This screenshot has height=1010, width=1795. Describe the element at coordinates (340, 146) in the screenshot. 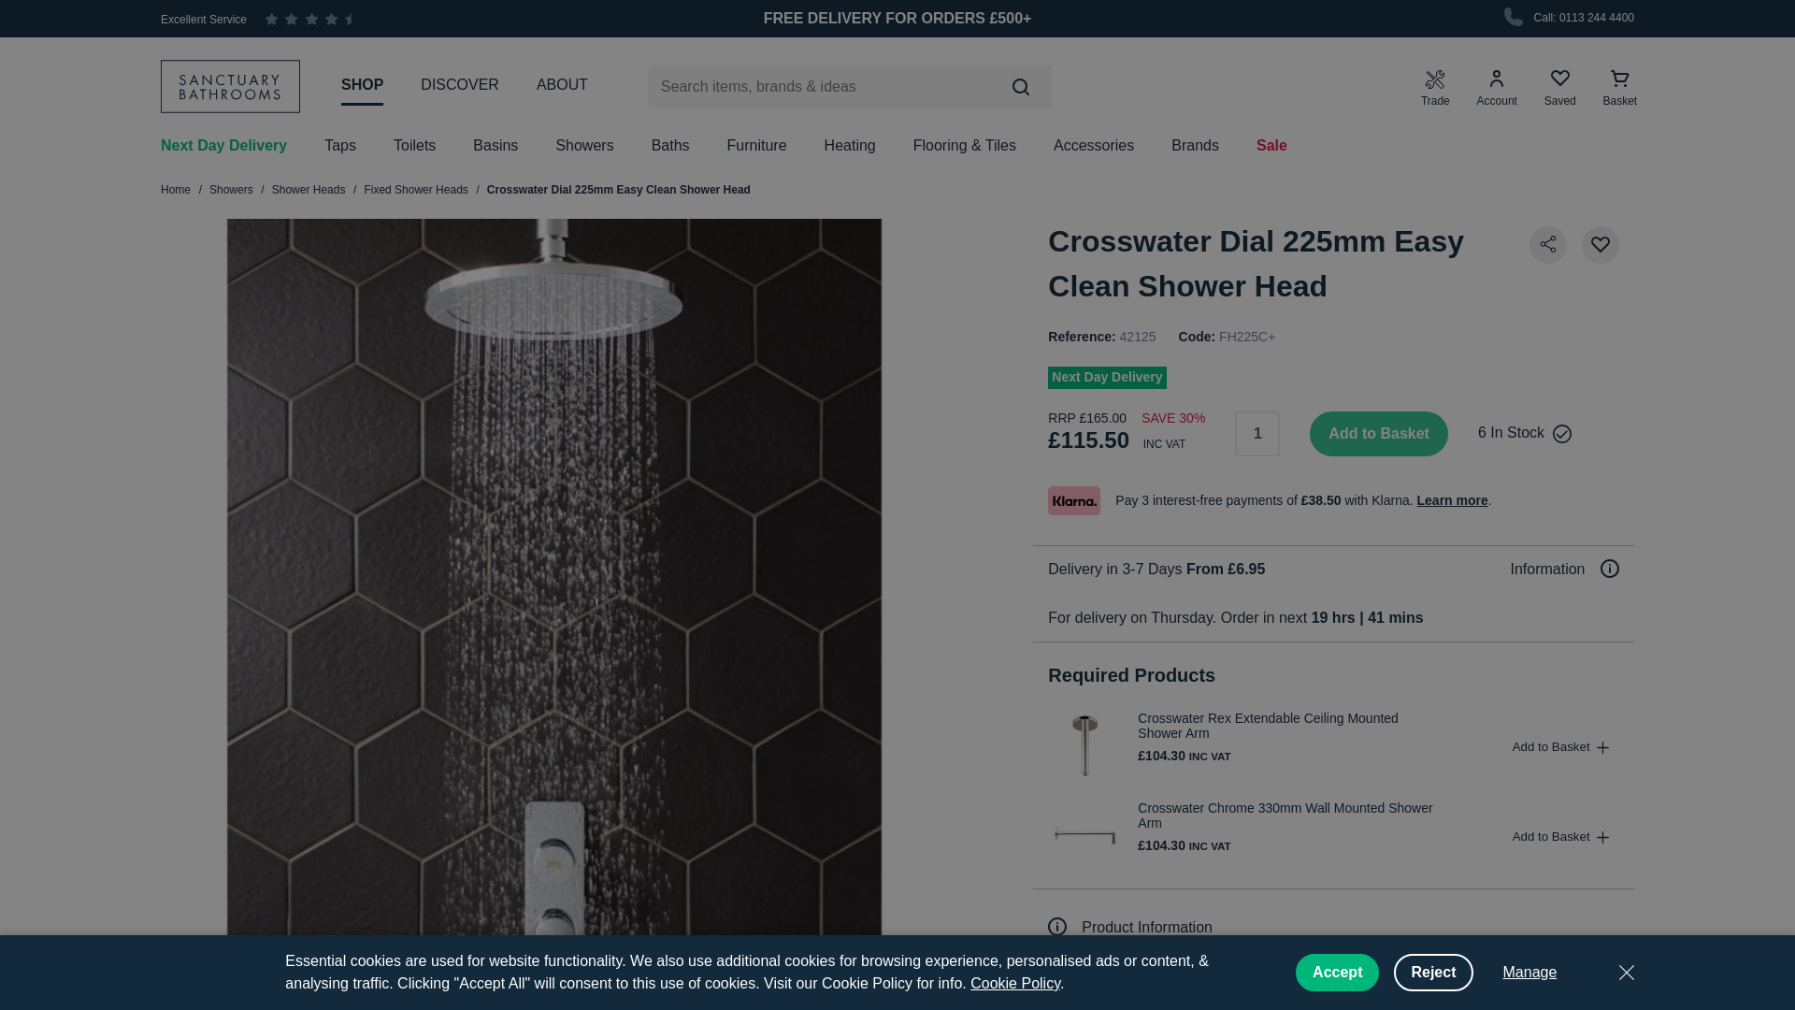

I see `Taps` at that location.